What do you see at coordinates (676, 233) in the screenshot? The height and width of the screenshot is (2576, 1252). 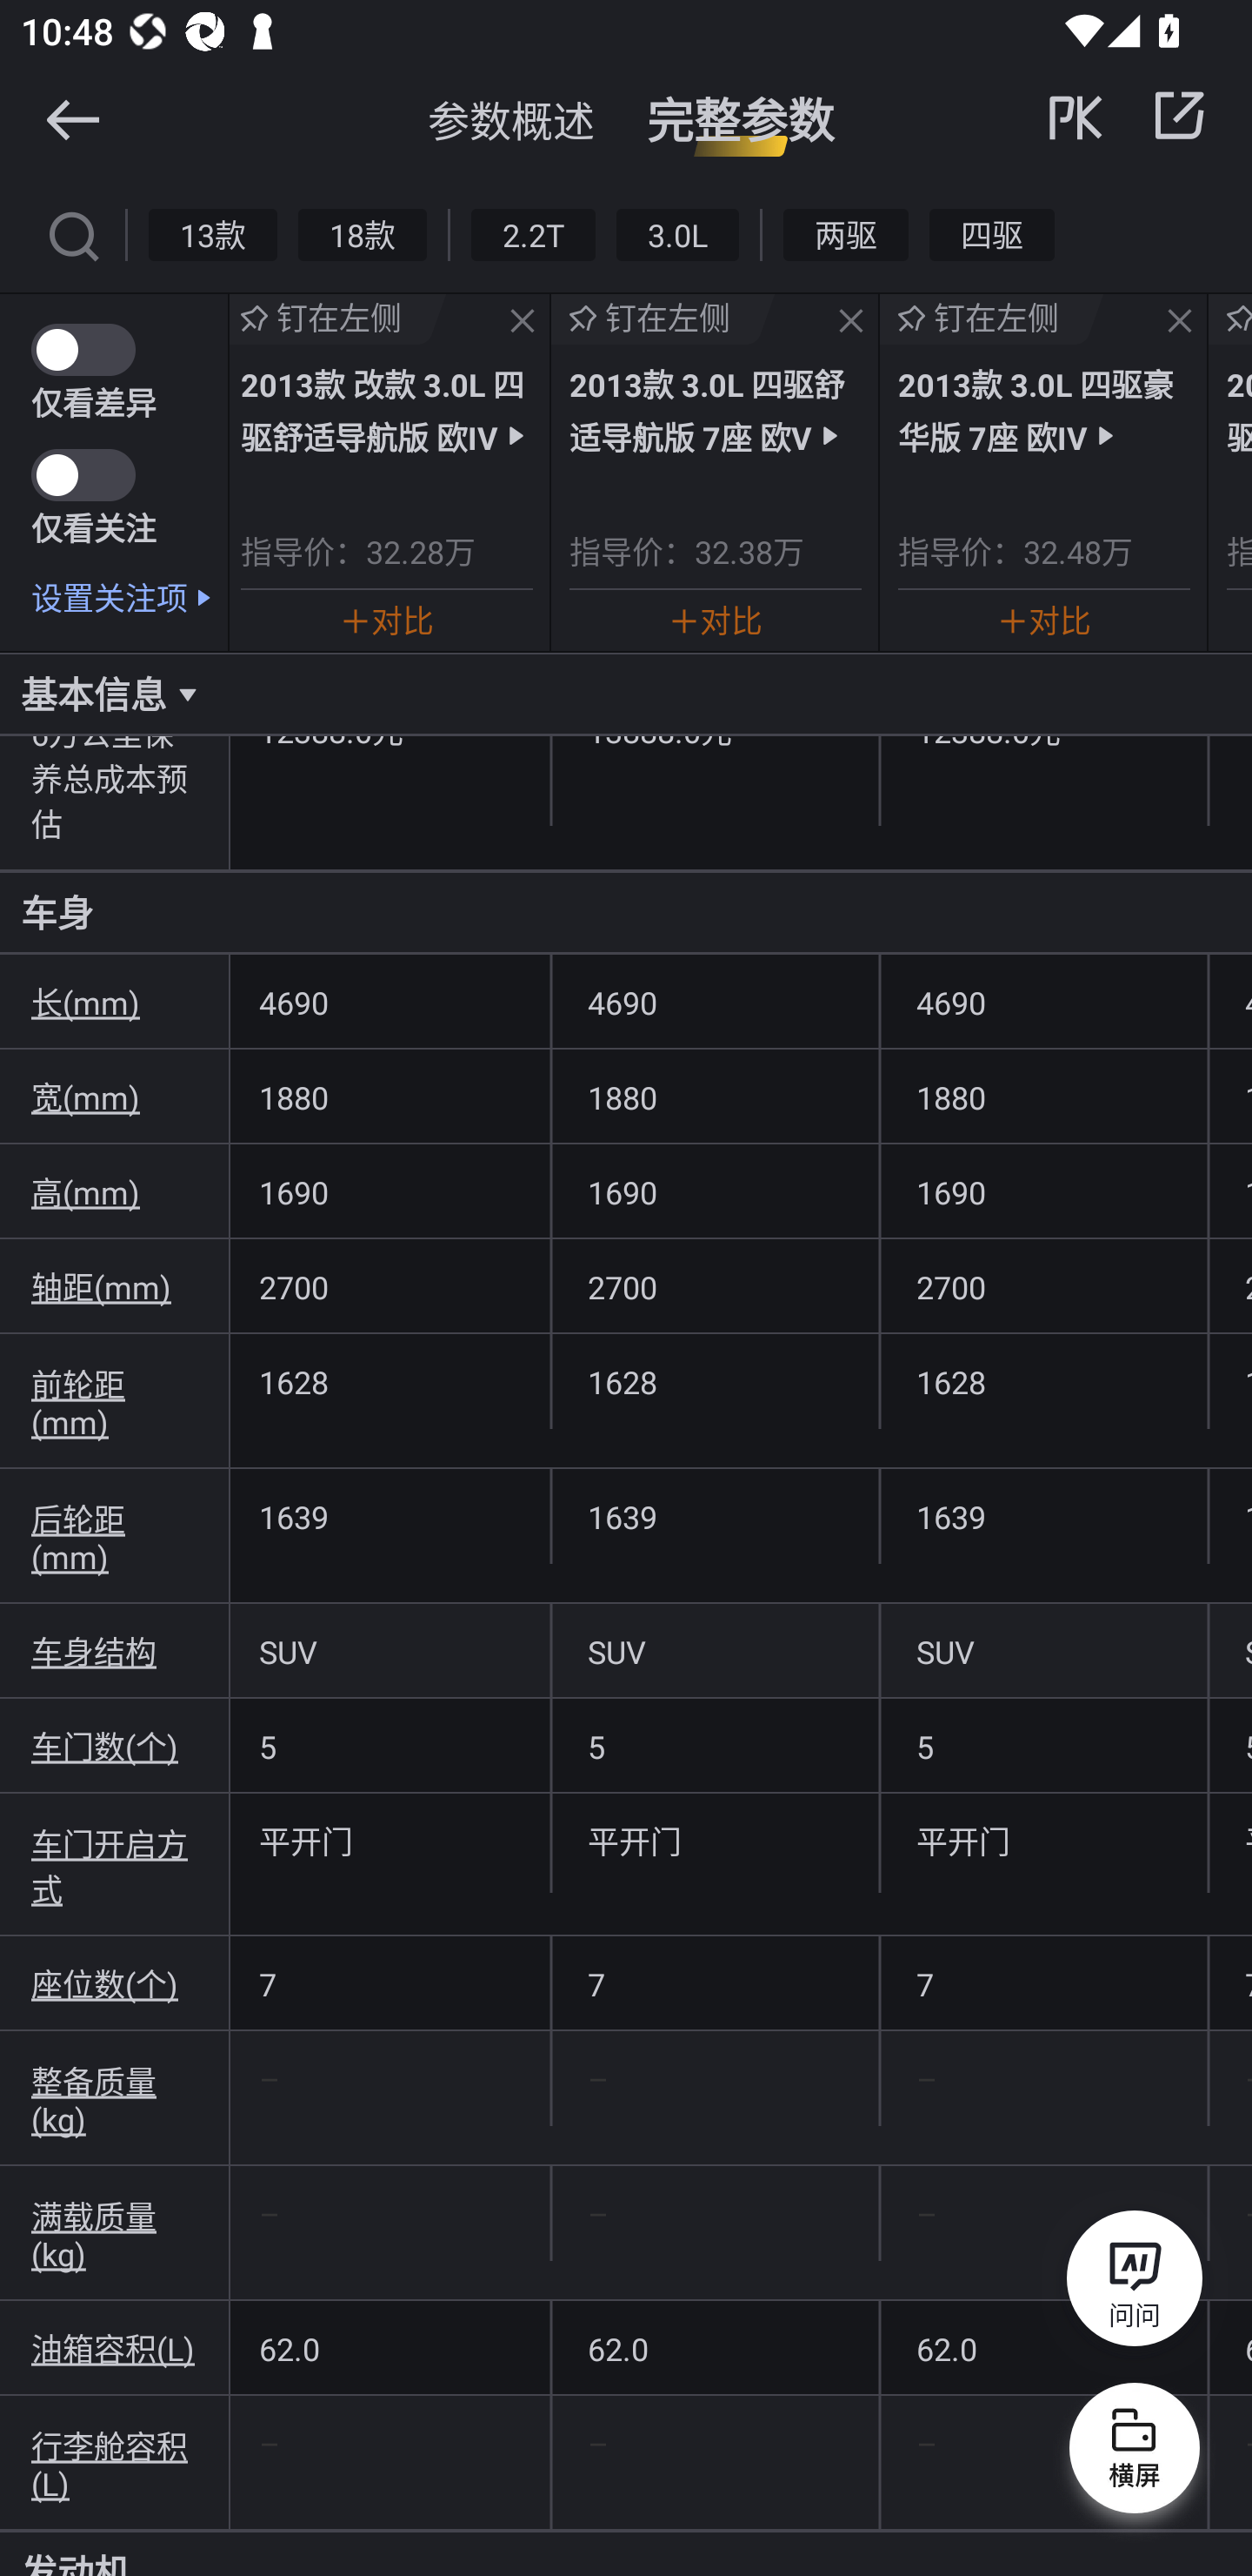 I see `3.0L` at bounding box center [676, 233].